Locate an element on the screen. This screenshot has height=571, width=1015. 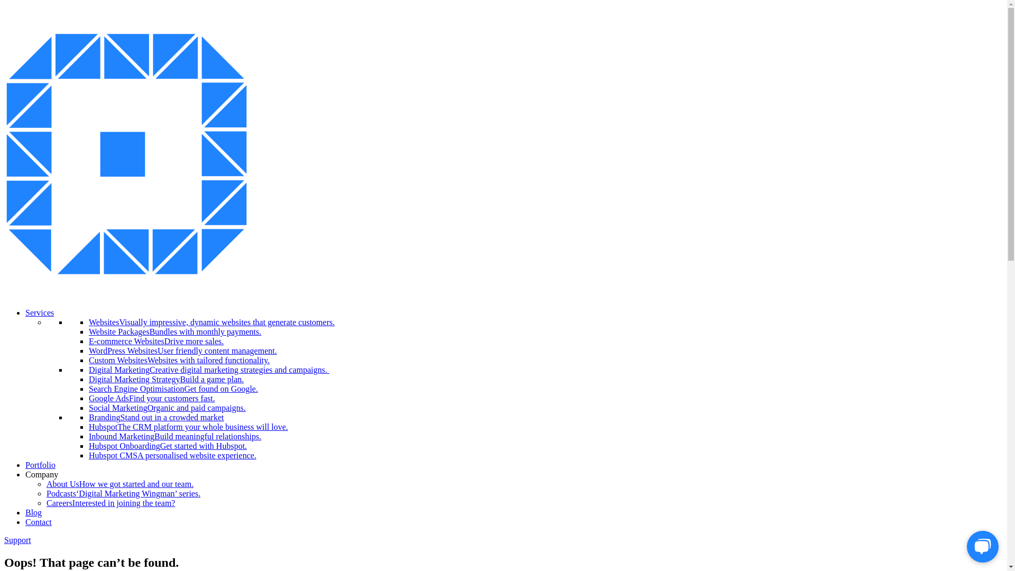
Hubspot CMSA personalised website experience. is located at coordinates (172, 456).